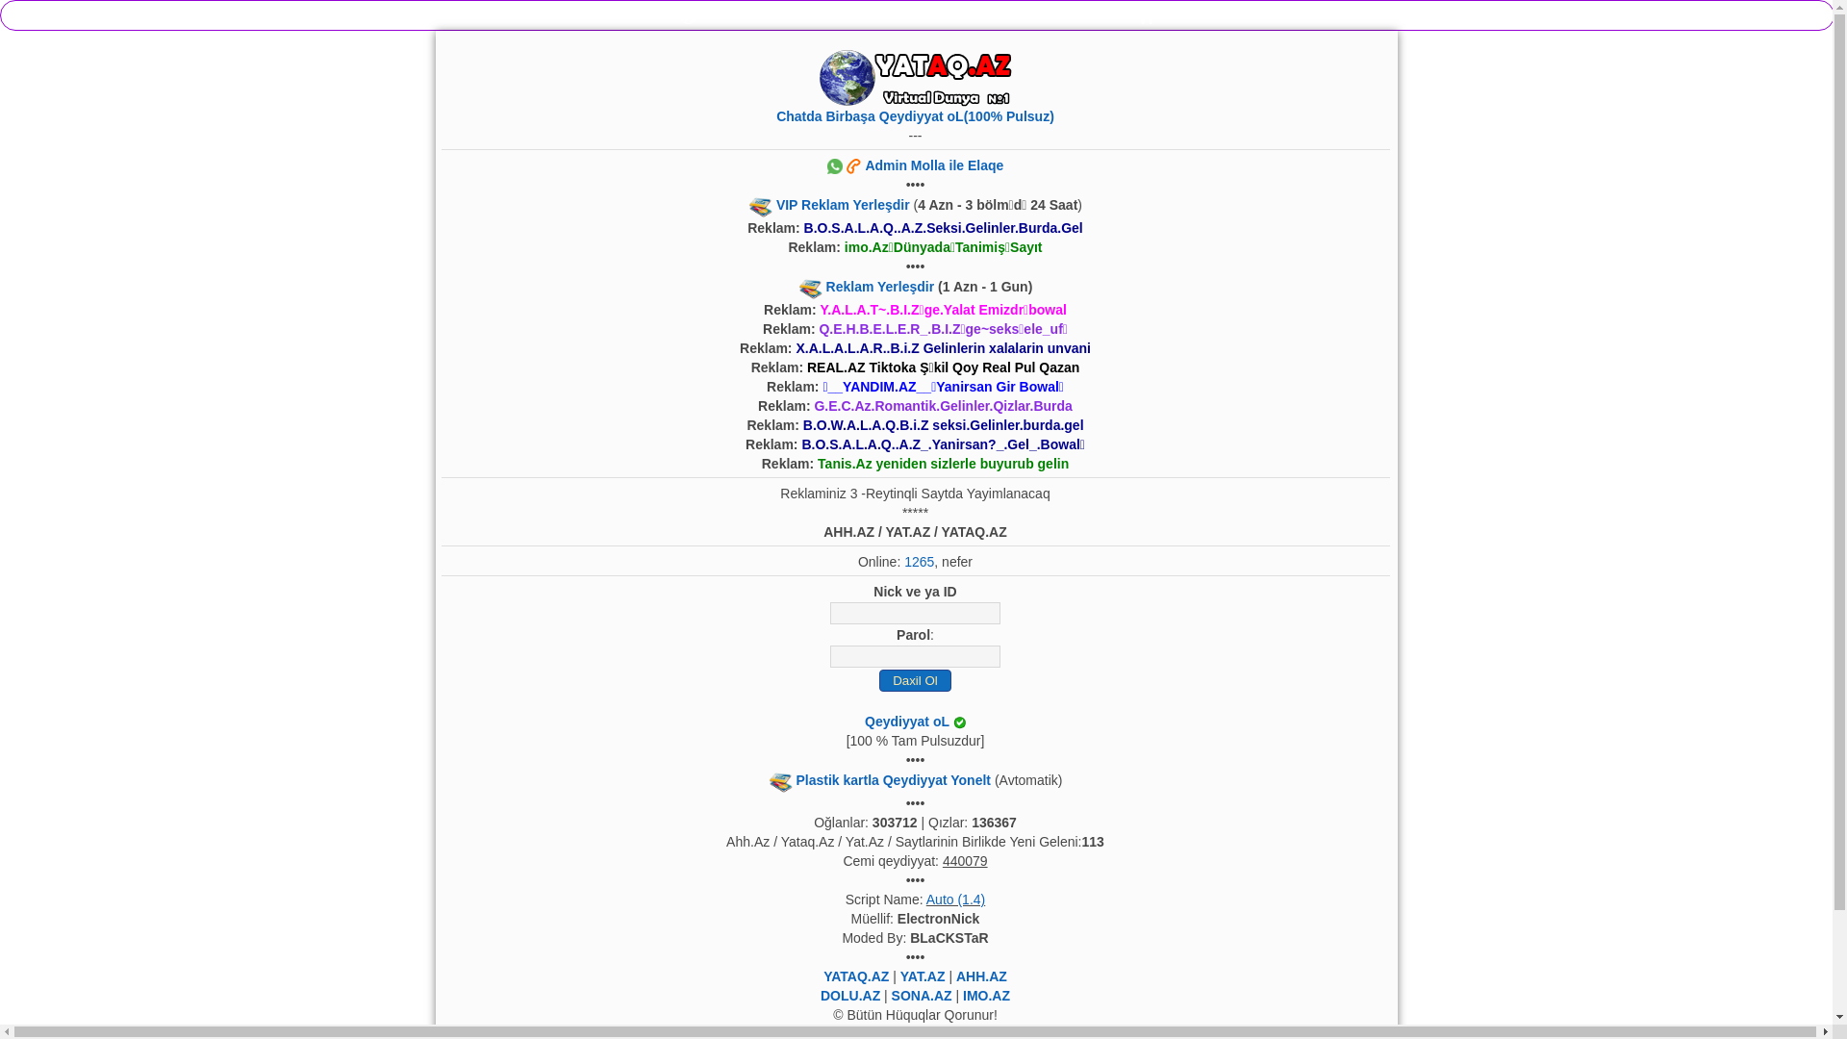 The width and height of the screenshot is (1847, 1039). What do you see at coordinates (987, 996) in the screenshot?
I see `IMO.AZ` at bounding box center [987, 996].